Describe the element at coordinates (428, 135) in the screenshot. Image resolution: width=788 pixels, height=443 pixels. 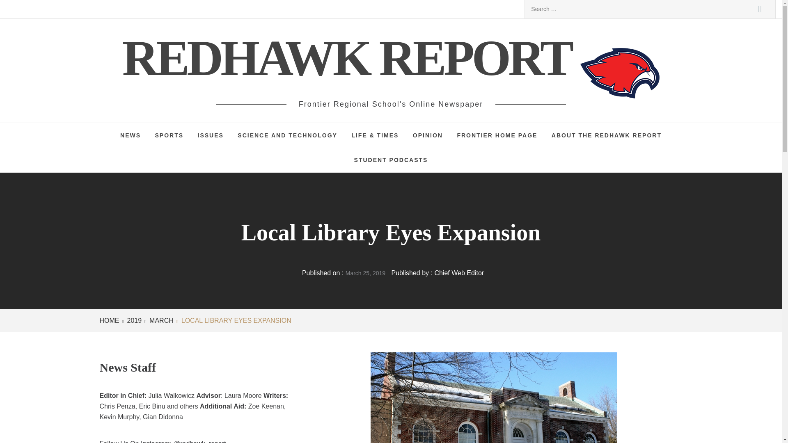
I see `OPINION` at that location.